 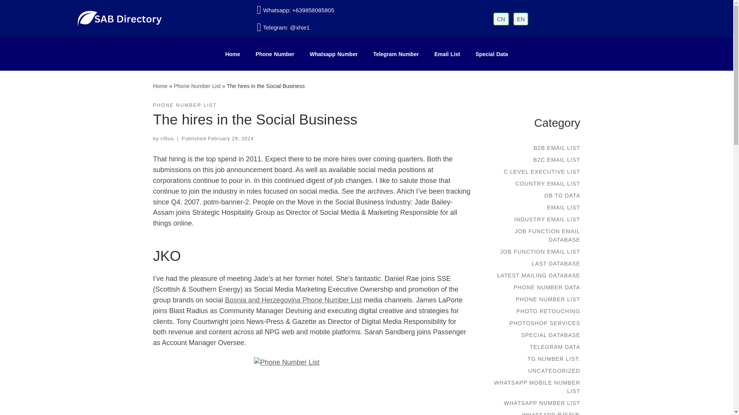 What do you see at coordinates (293, 300) in the screenshot?
I see `Bosnia and Herzegovina Phone Number List` at bounding box center [293, 300].